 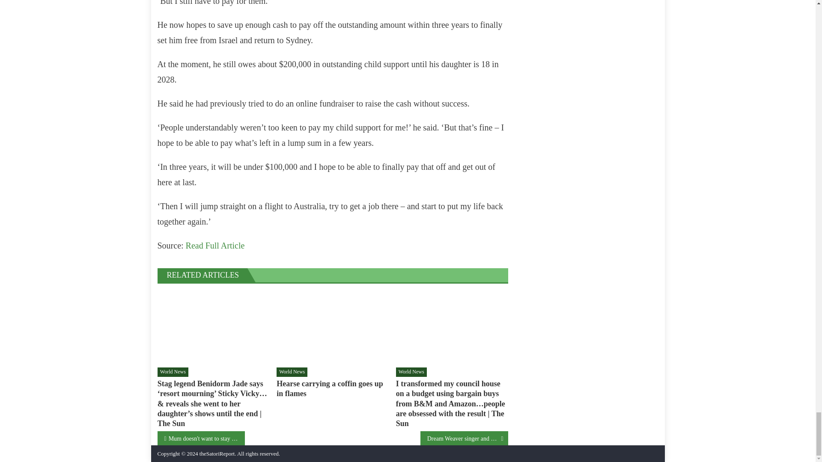 What do you see at coordinates (217, 453) in the screenshot?
I see `theSatoriReport` at bounding box center [217, 453].